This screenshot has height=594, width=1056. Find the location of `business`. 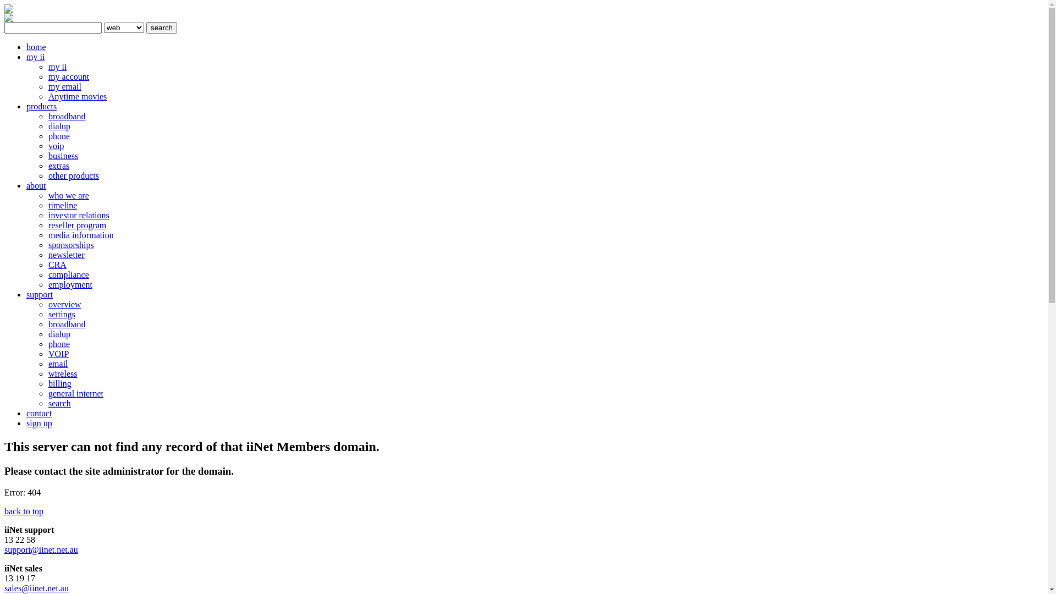

business is located at coordinates (63, 156).